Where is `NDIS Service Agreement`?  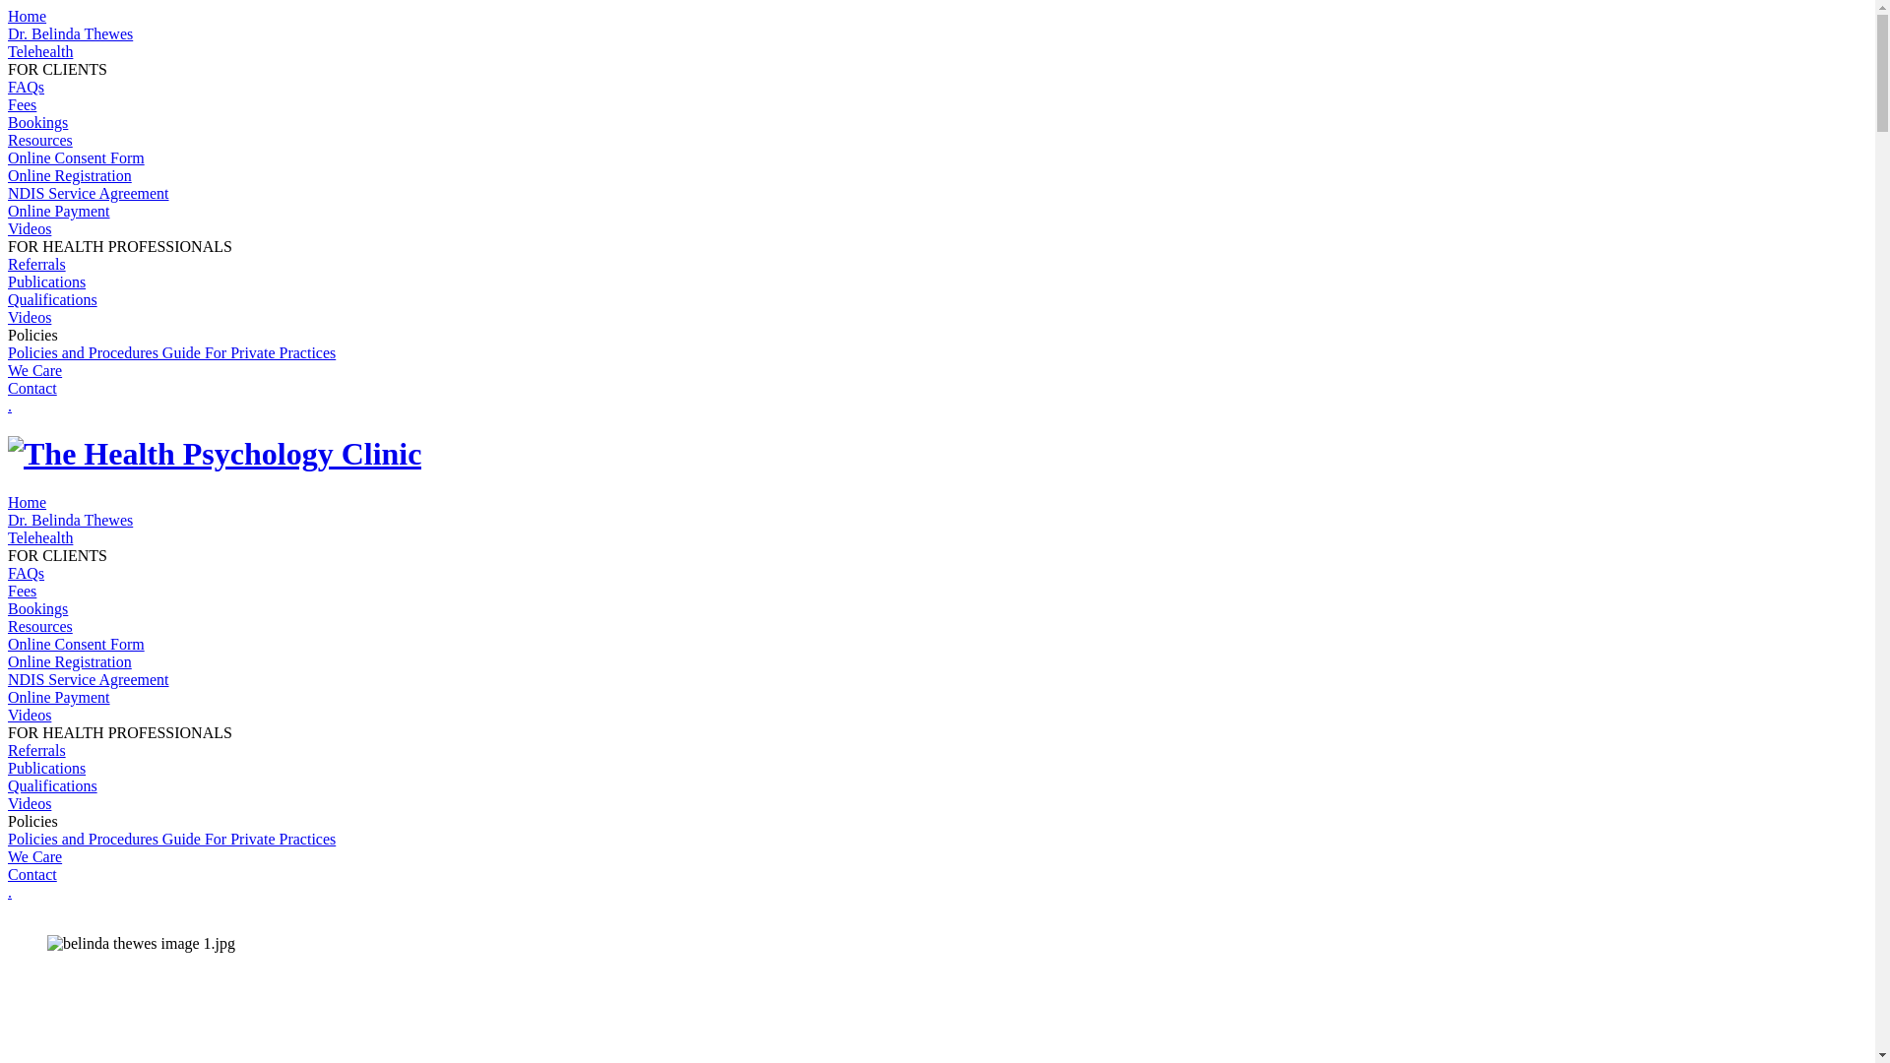 NDIS Service Agreement is located at coordinates (89, 193).